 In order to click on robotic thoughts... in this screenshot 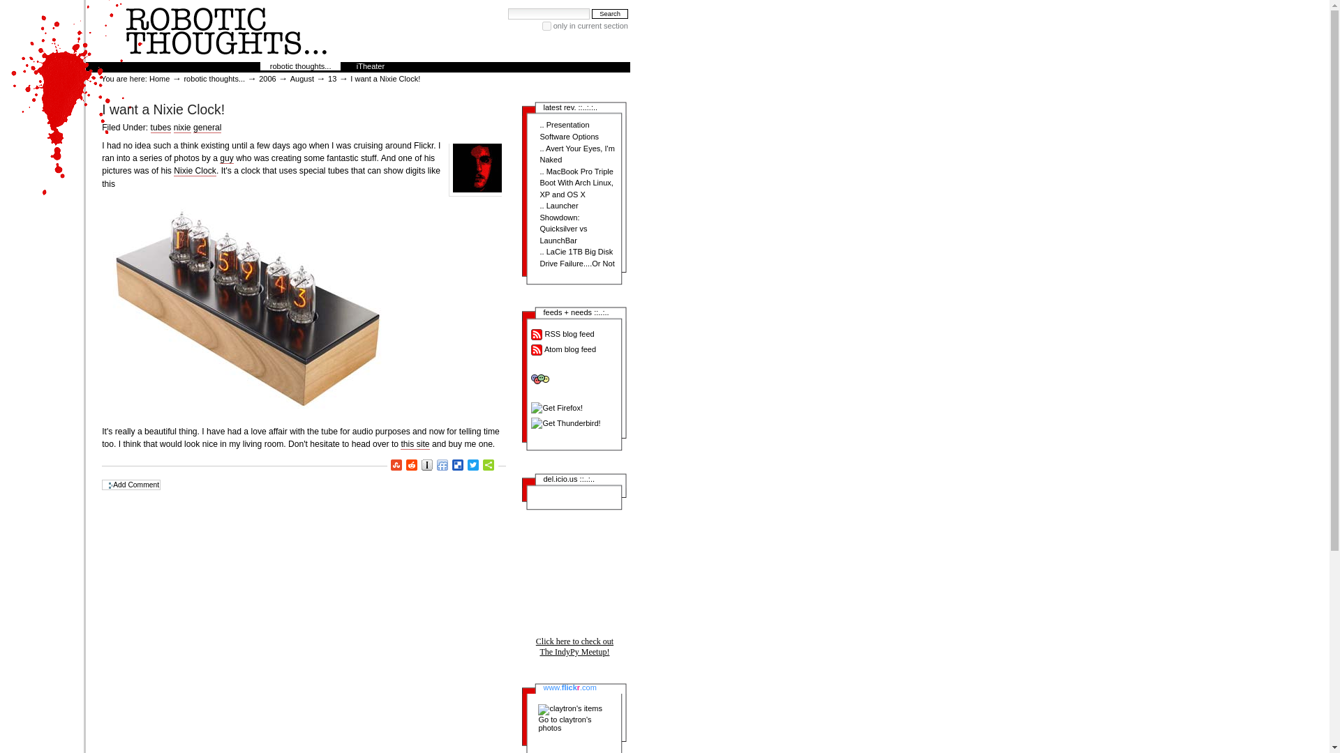, I will do `click(300, 66)`.